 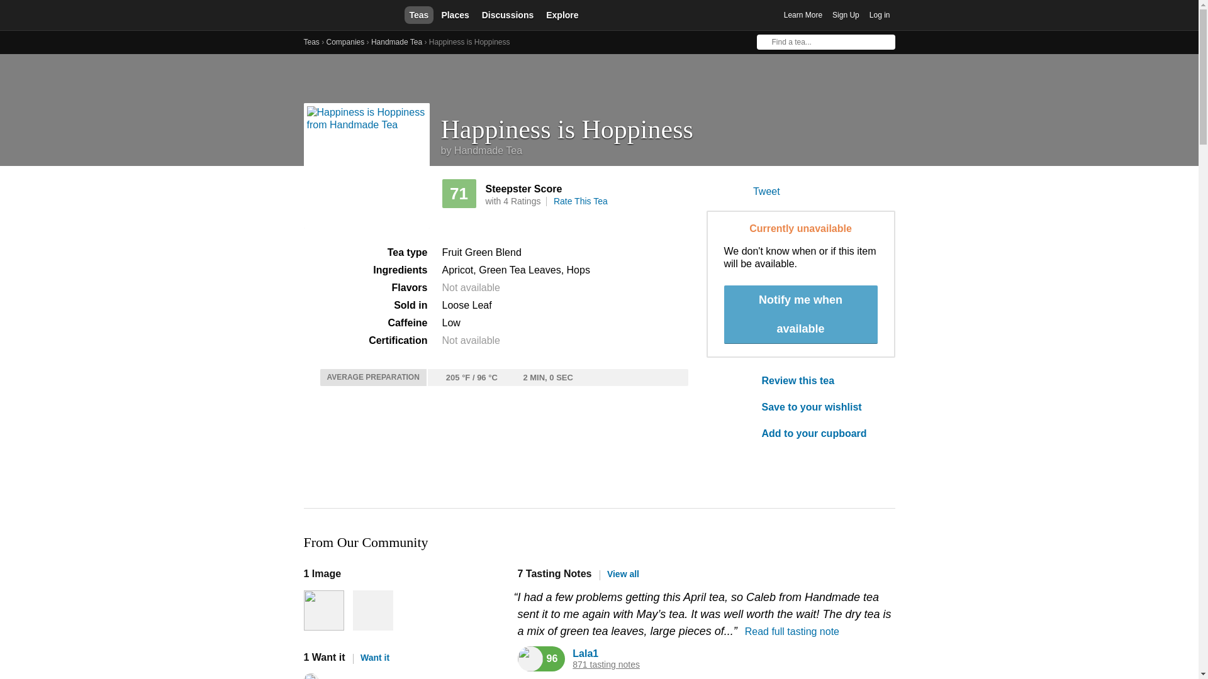 I want to click on Happiness is Hoppiness, so click(x=668, y=124).